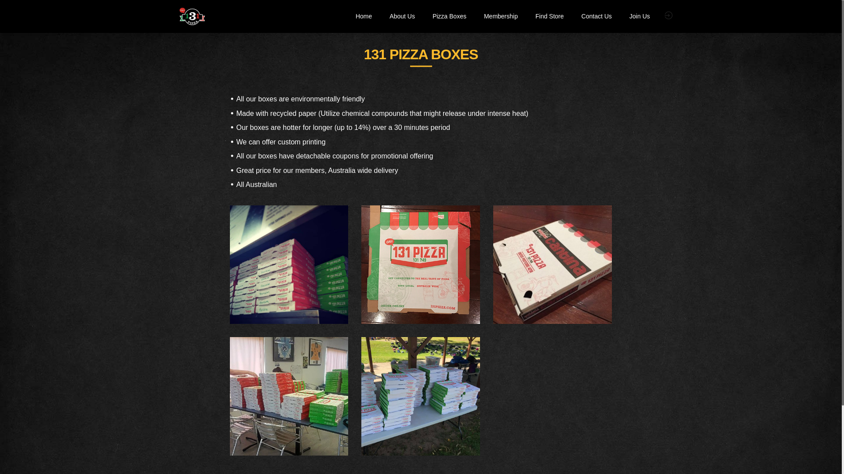 This screenshot has width=844, height=474. I want to click on Contact Us, so click(597, 17).